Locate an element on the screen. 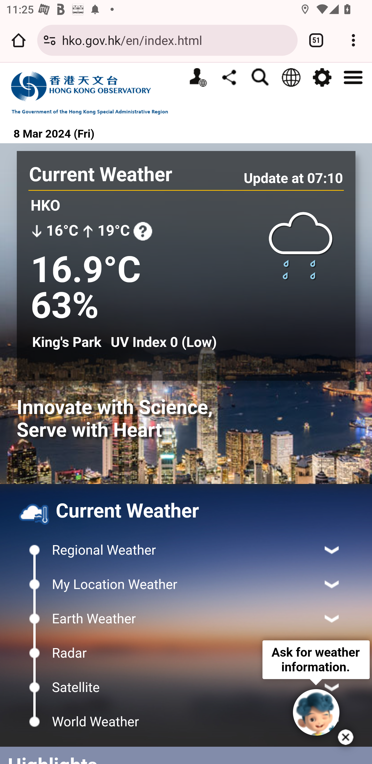 The image size is (372, 764). Menu Menu is located at coordinates (353, 77).